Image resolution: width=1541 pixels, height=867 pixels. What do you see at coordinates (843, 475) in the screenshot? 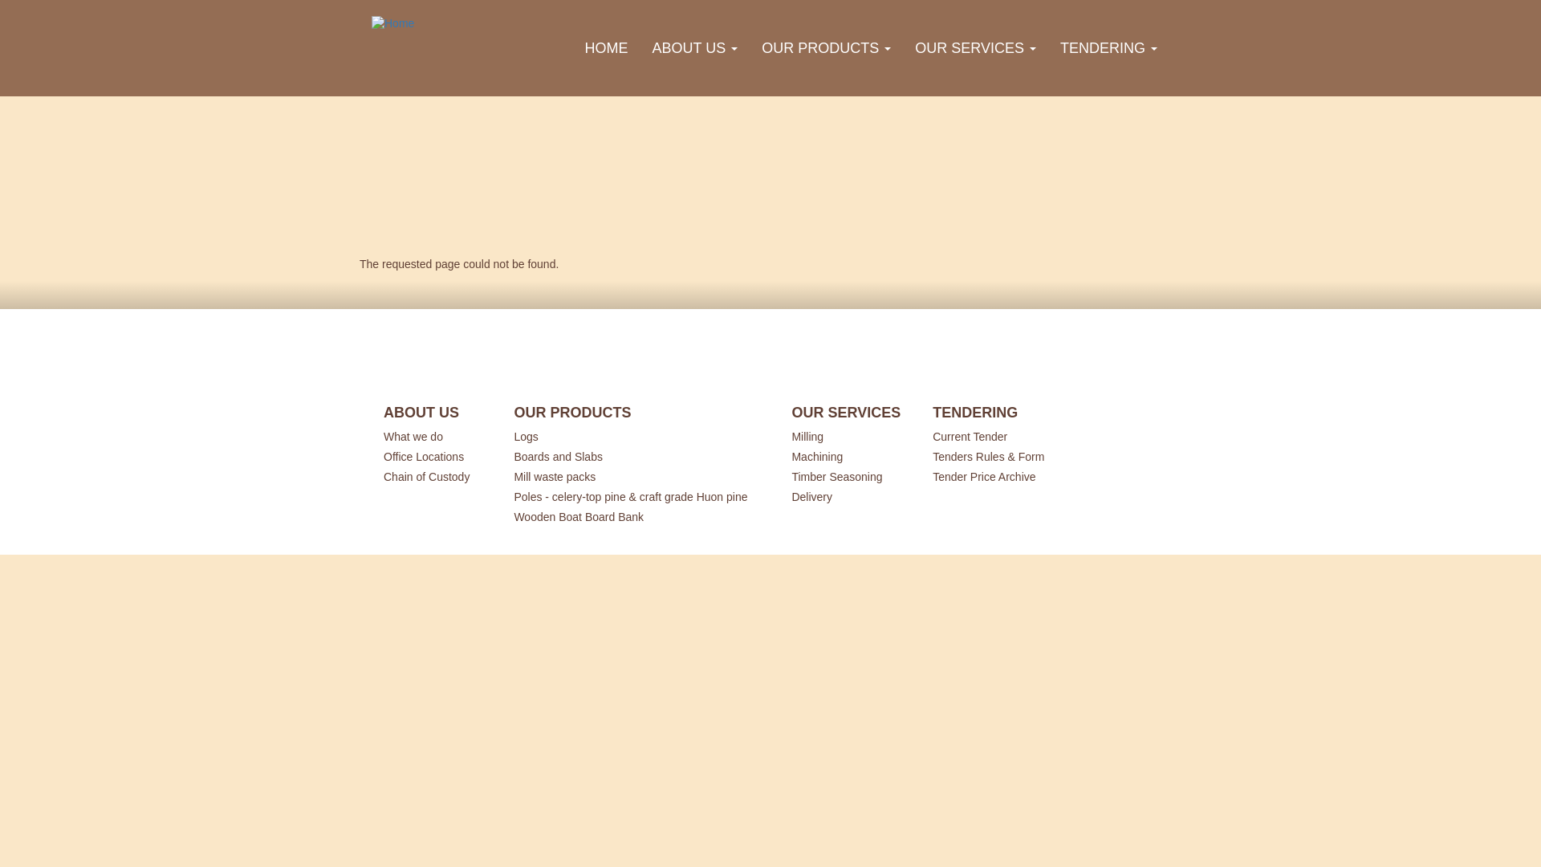
I see `Timber Seasoning` at bounding box center [843, 475].